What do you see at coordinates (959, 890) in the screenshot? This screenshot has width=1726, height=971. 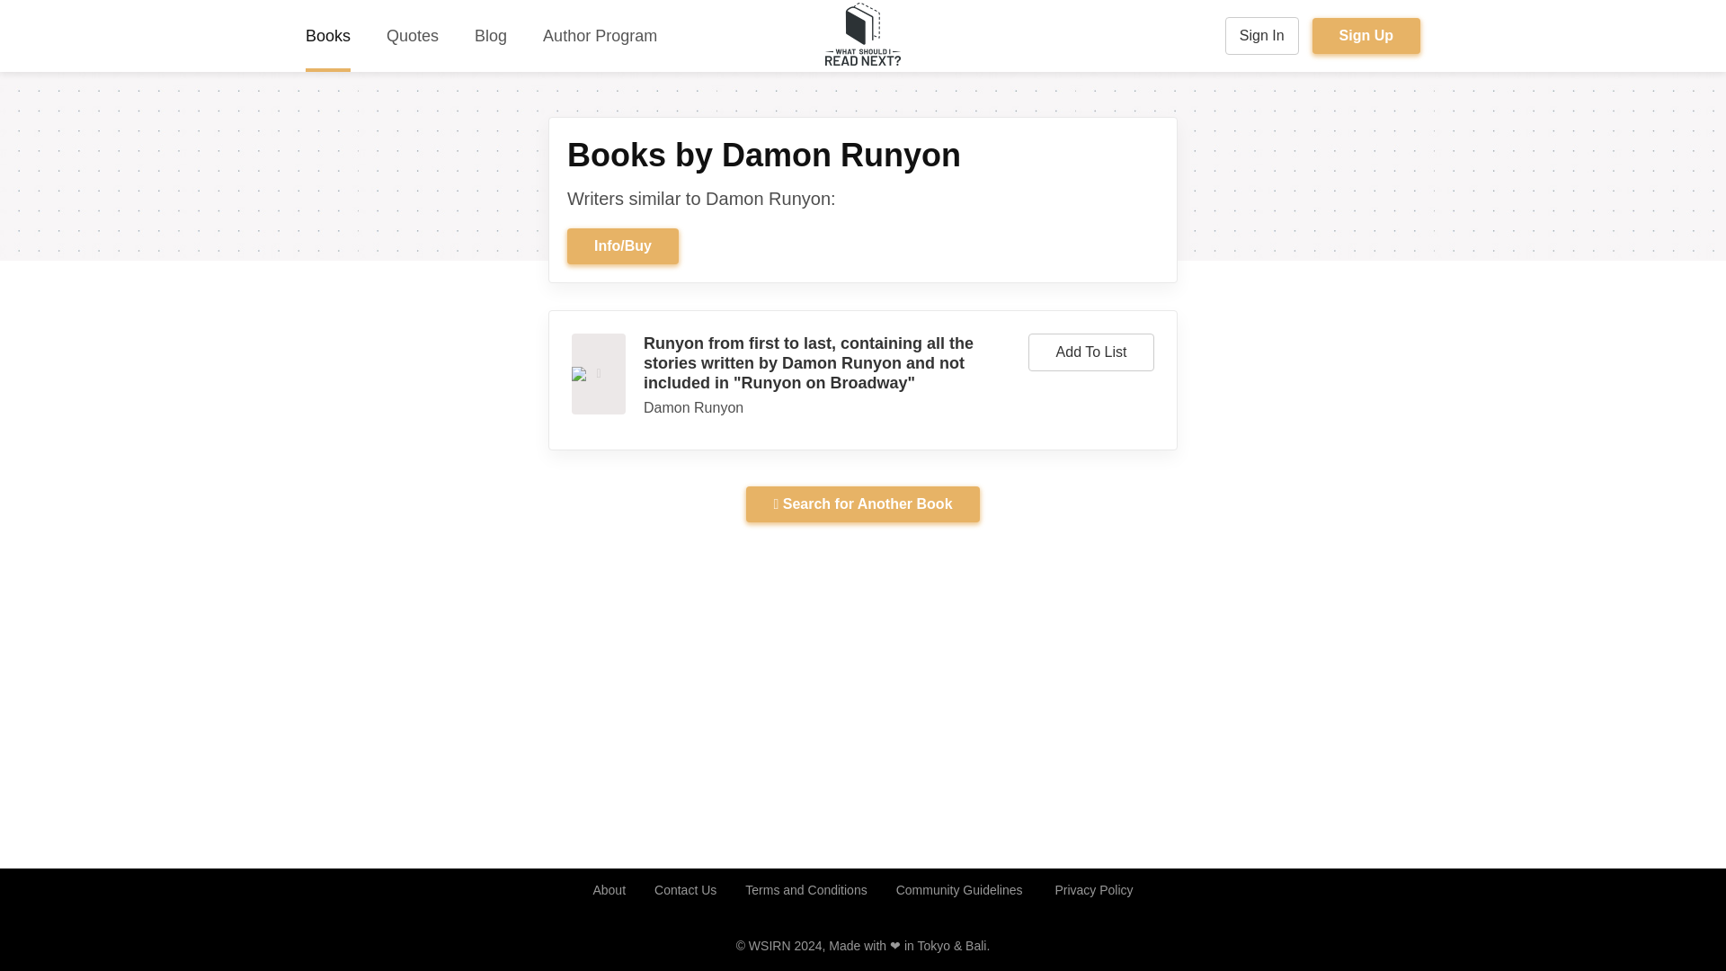 I see `Community Guidelines` at bounding box center [959, 890].